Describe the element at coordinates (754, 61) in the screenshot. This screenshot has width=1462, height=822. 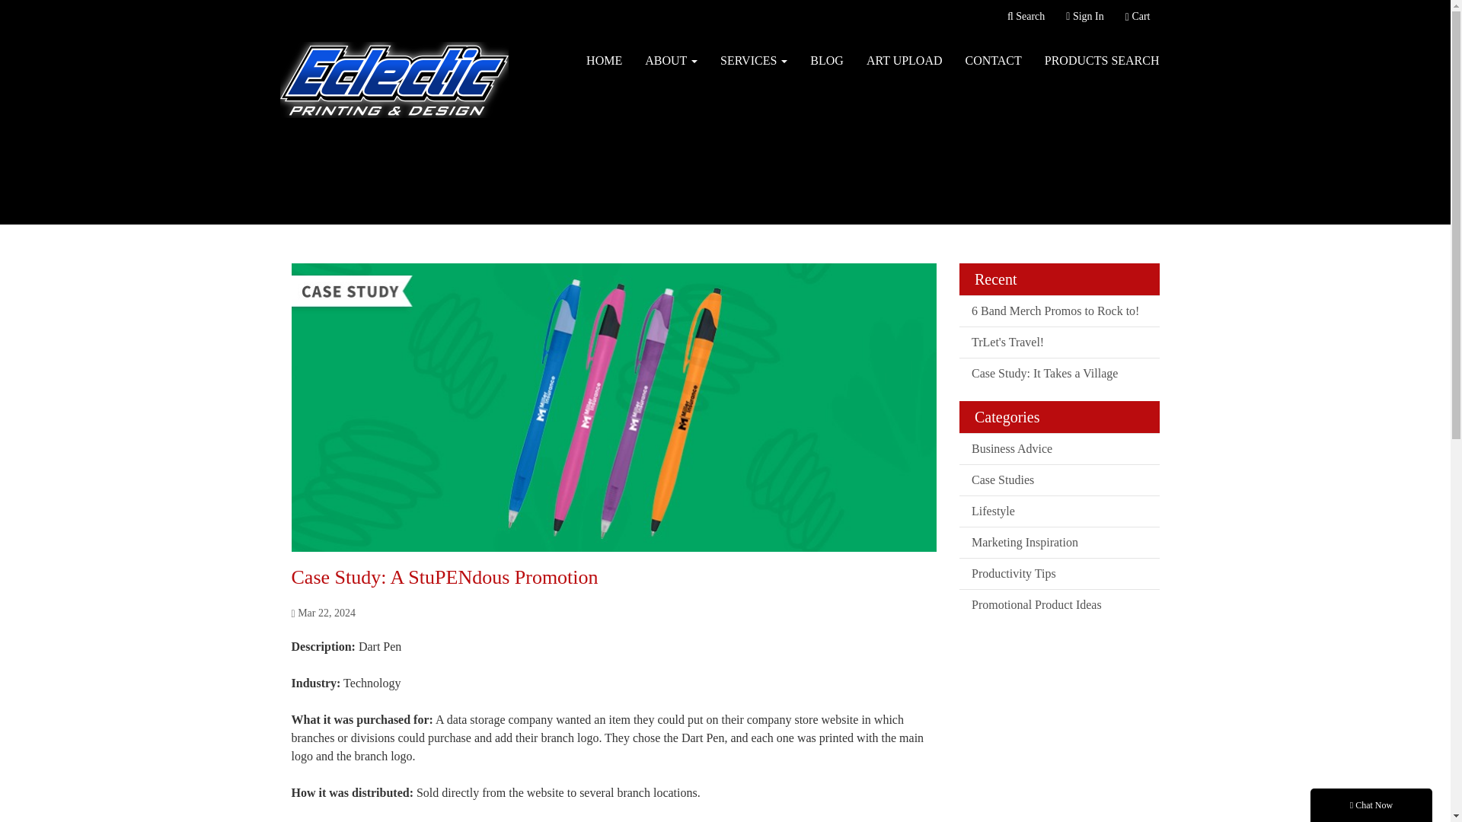
I see `SERVICES` at that location.